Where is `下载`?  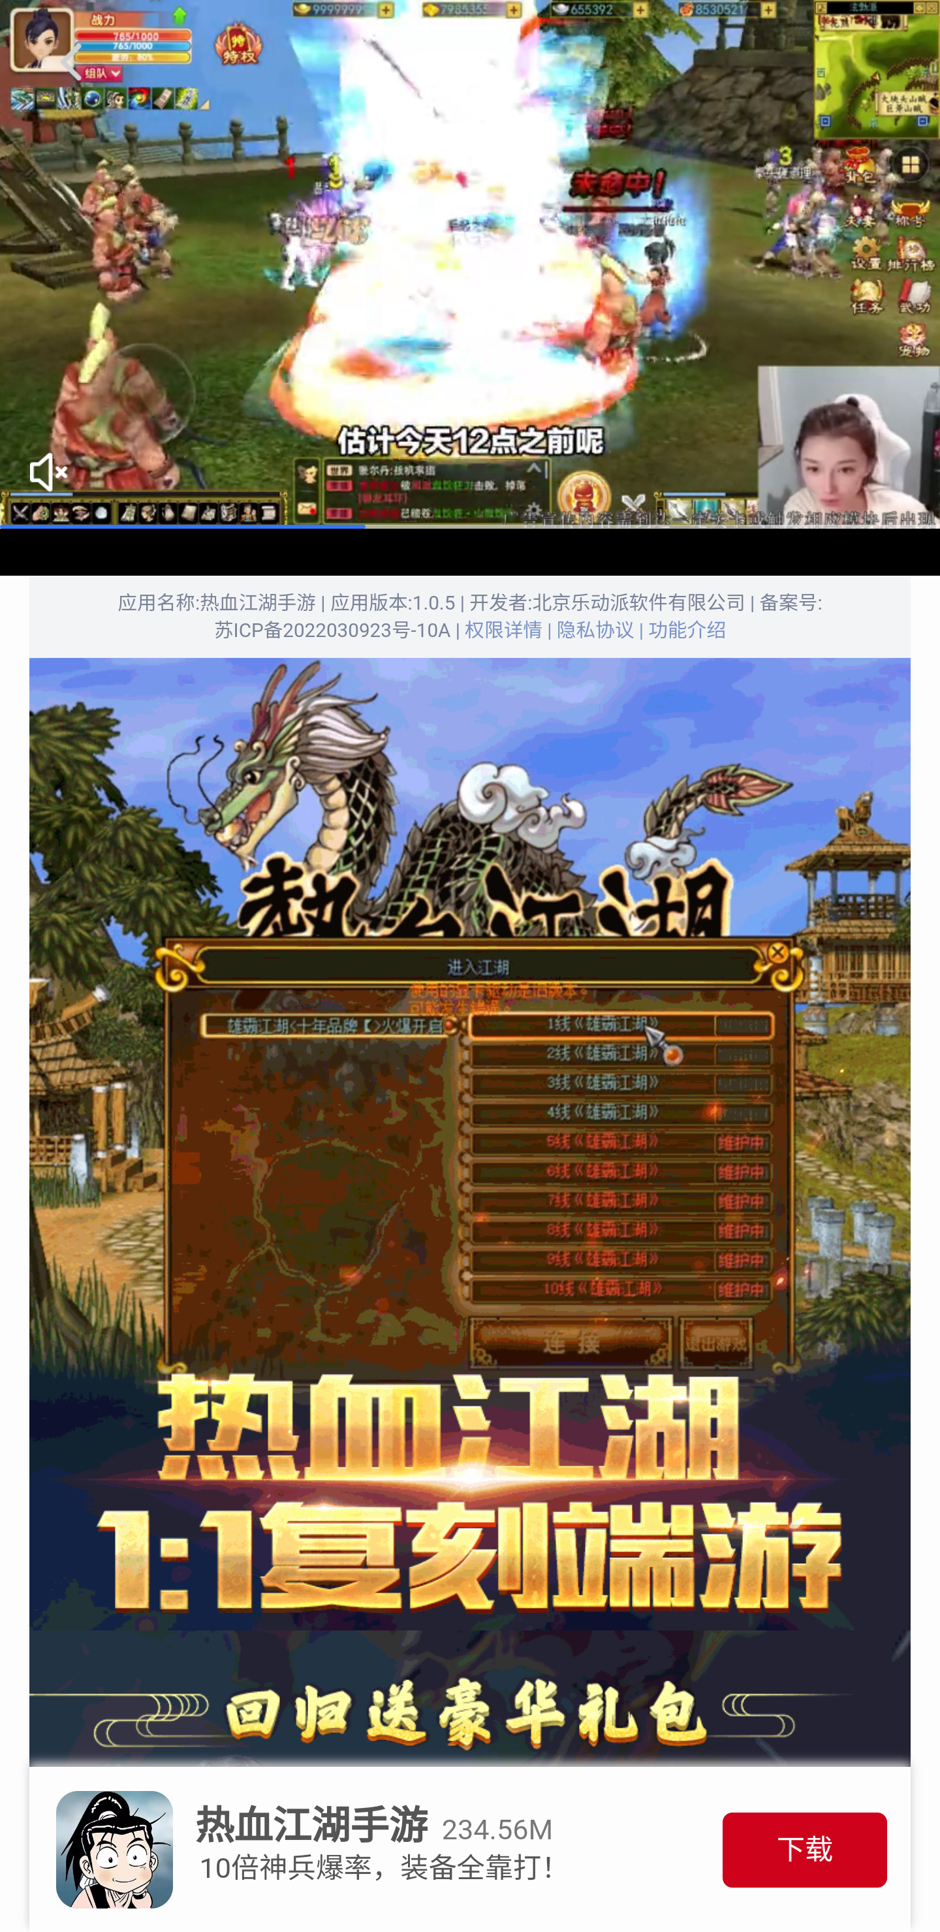 下载 is located at coordinates (805, 1850).